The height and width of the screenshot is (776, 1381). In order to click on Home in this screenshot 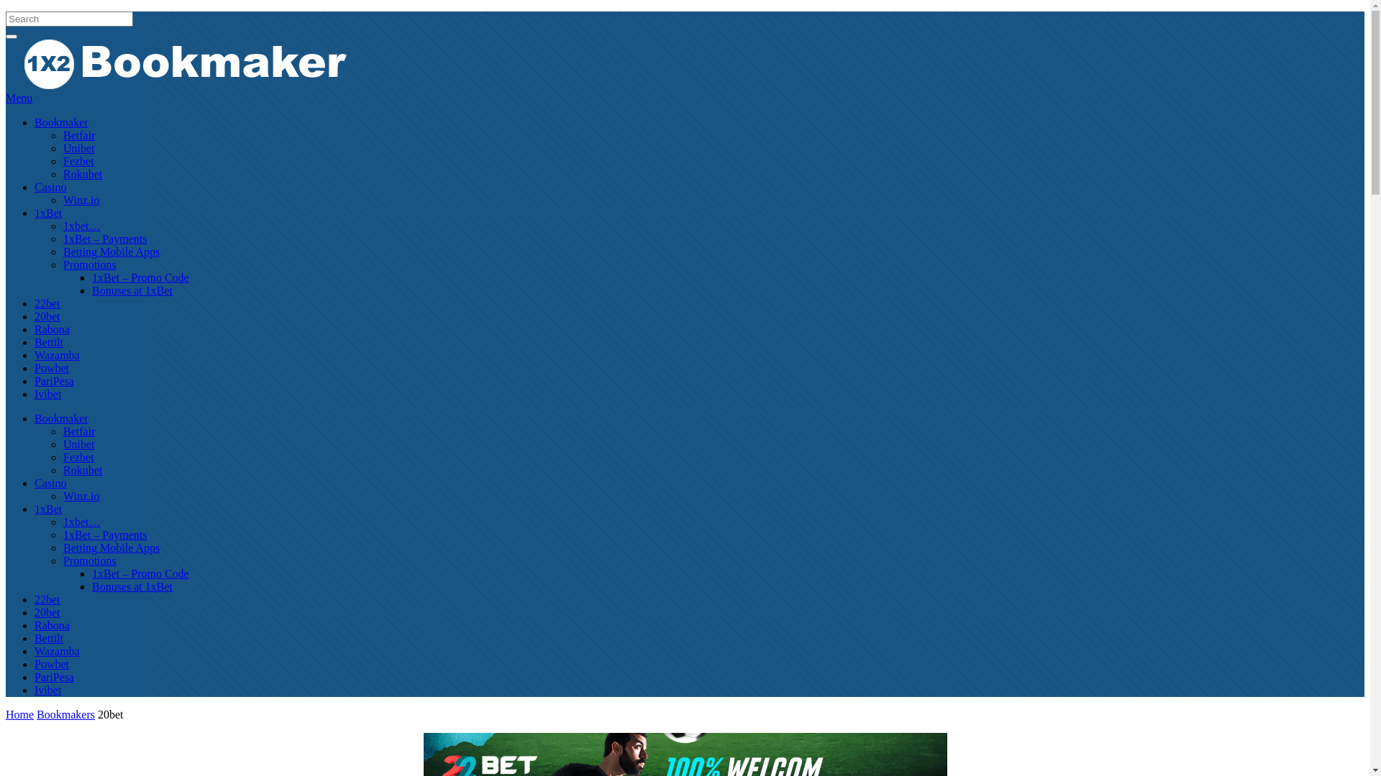, I will do `click(20, 714)`.